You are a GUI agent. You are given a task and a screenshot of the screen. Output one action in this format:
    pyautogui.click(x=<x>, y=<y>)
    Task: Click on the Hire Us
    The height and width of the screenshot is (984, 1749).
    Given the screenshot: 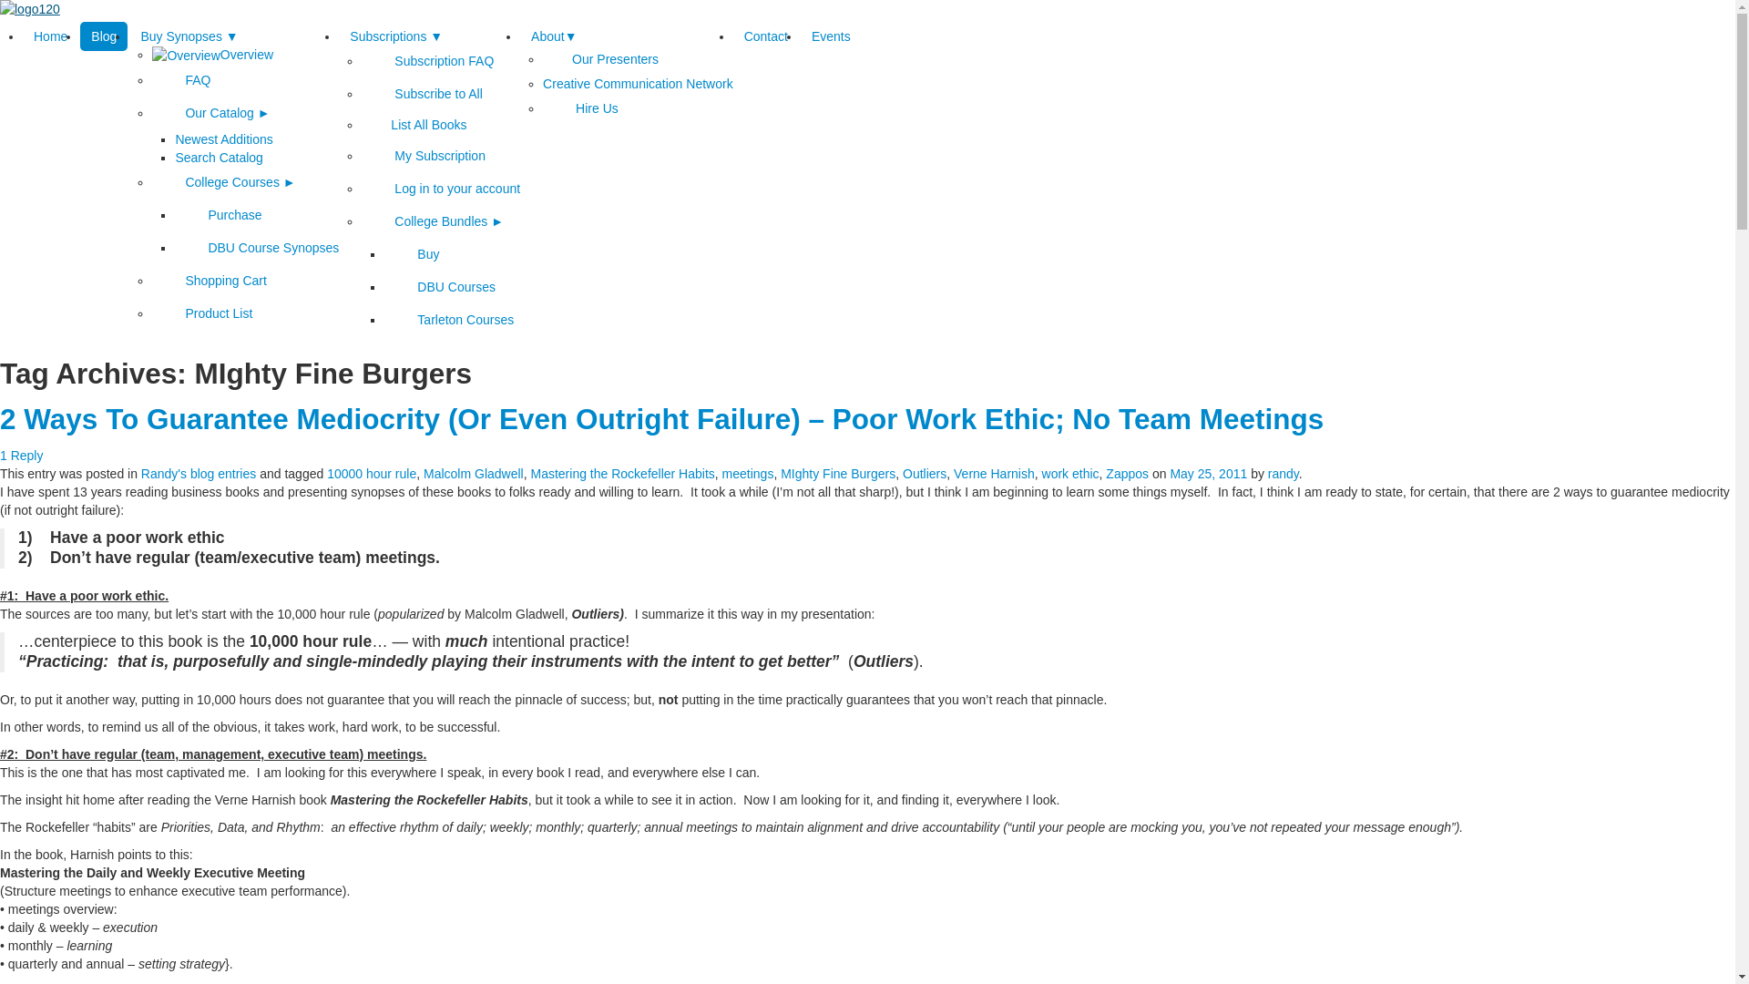 What is the action you would take?
    pyautogui.click(x=581, y=108)
    